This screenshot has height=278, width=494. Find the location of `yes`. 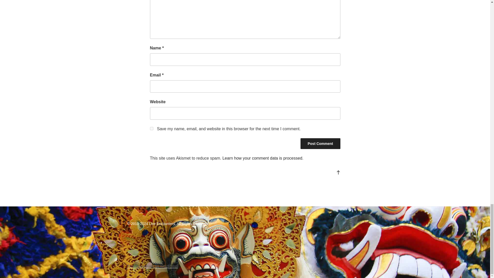

yes is located at coordinates (151, 128).